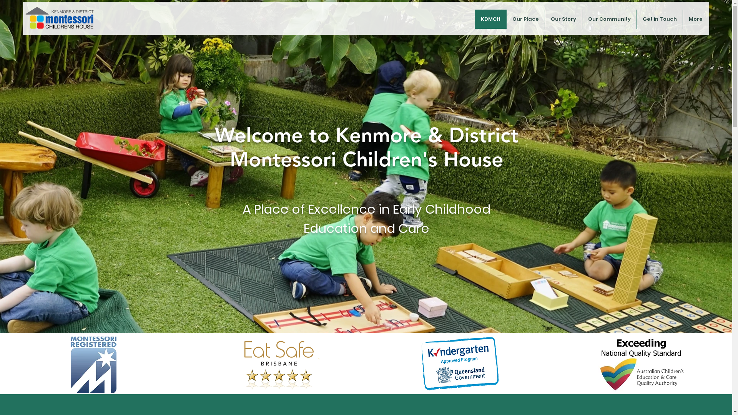  What do you see at coordinates (490, 19) in the screenshot?
I see `KDMCH` at bounding box center [490, 19].